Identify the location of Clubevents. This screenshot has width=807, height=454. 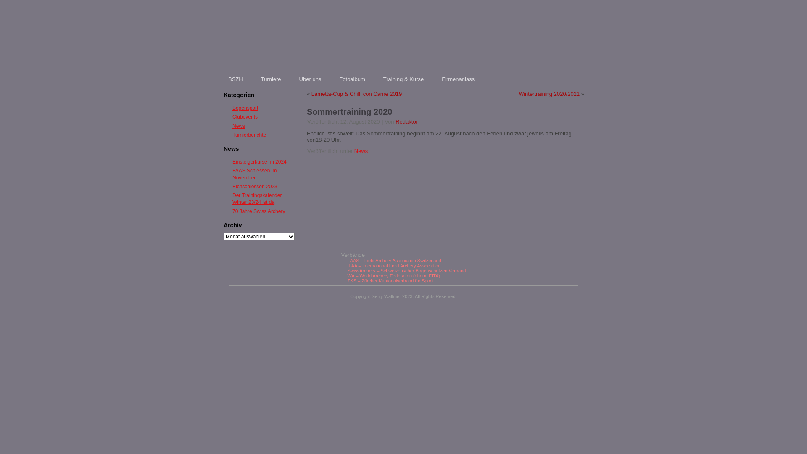
(245, 117).